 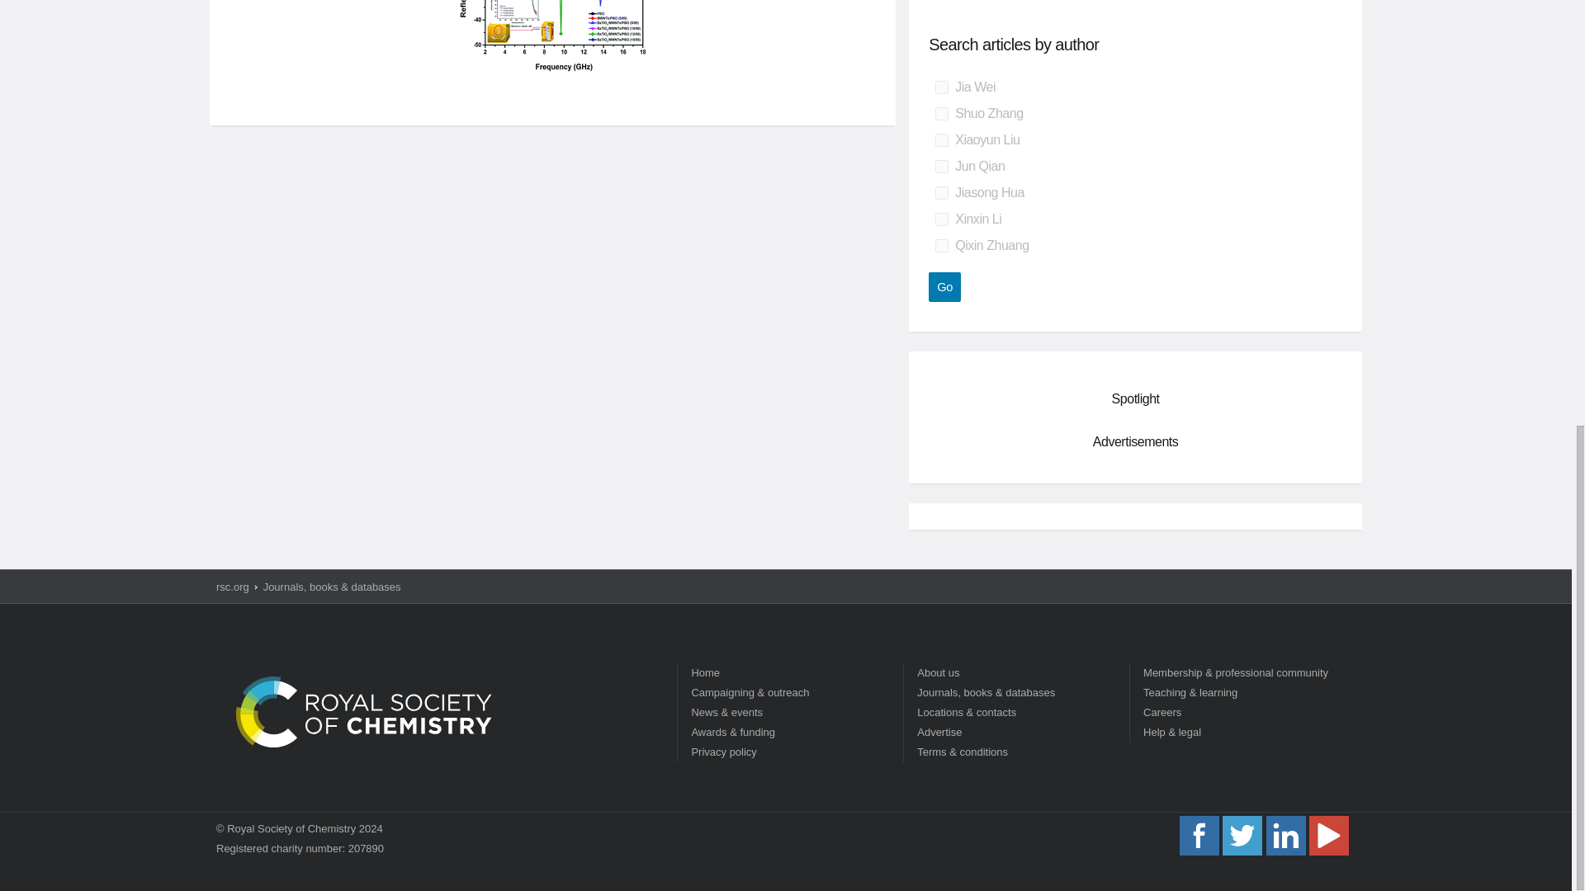 What do you see at coordinates (941, 113) in the screenshot?
I see `on` at bounding box center [941, 113].